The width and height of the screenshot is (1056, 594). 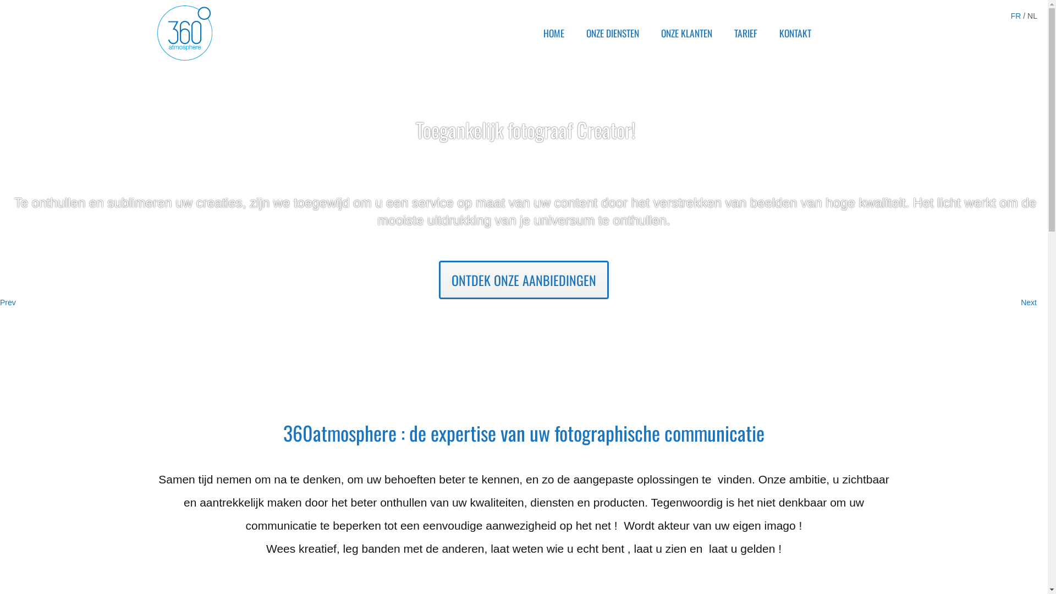 What do you see at coordinates (685, 33) in the screenshot?
I see `ONZE KLANTEN` at bounding box center [685, 33].